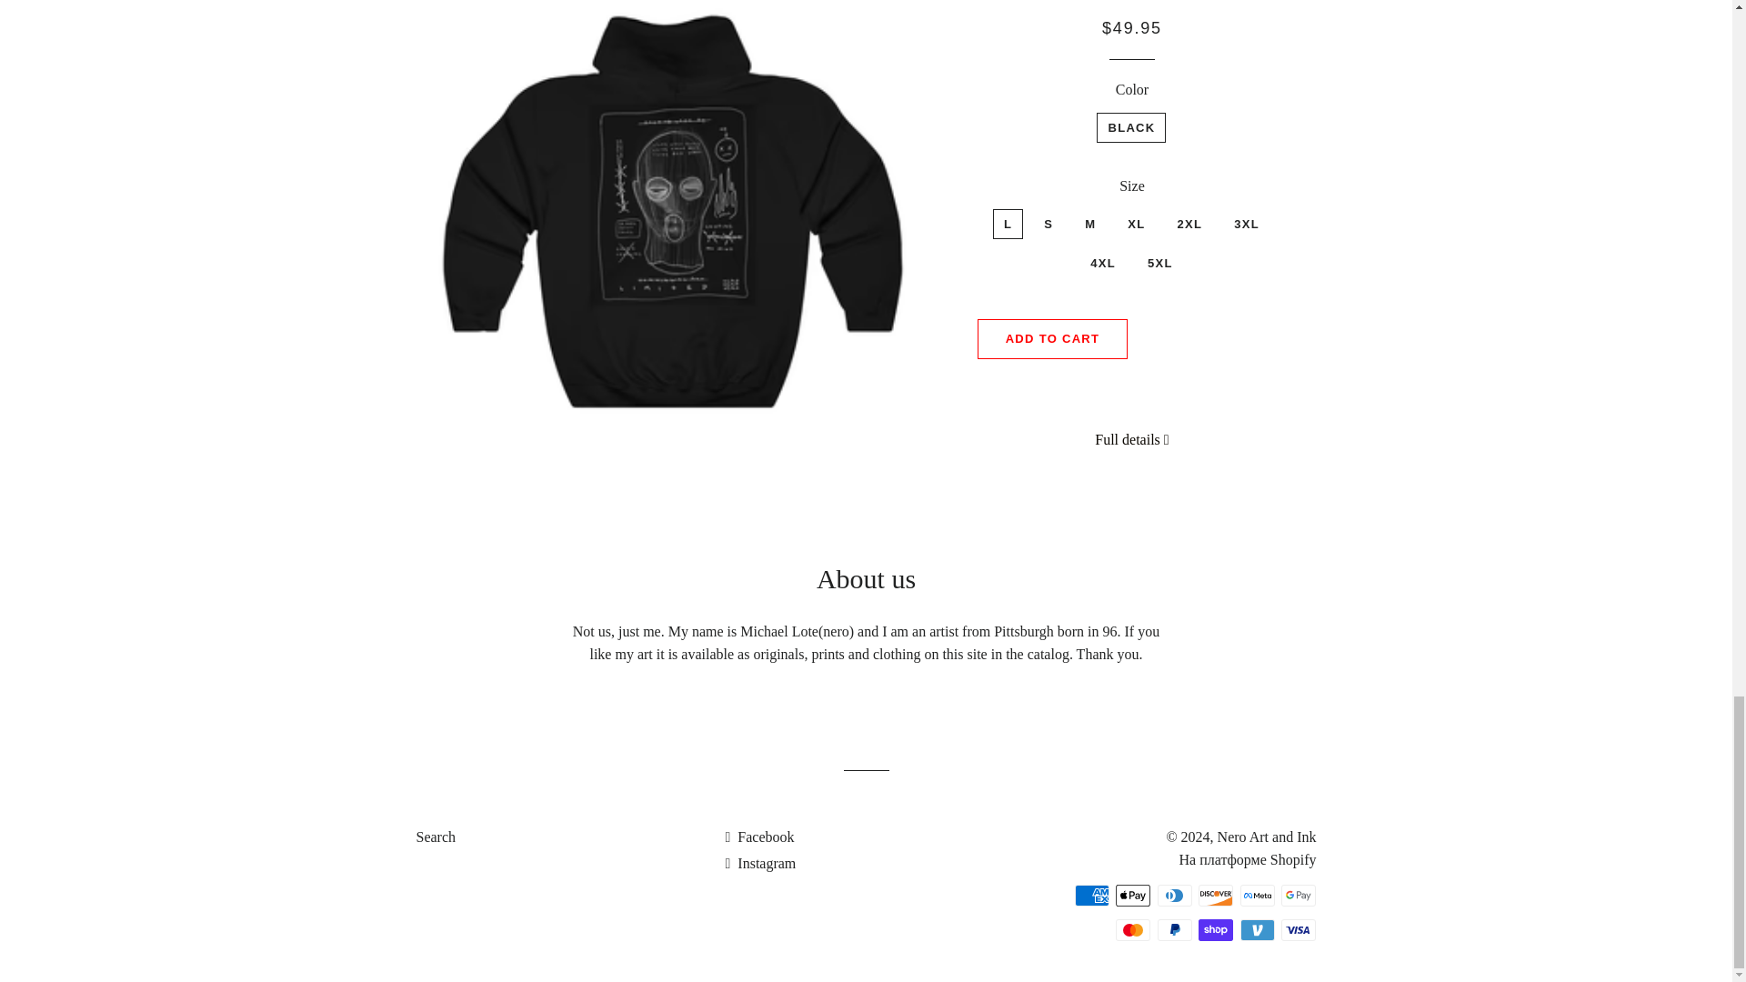 The image size is (1746, 982). What do you see at coordinates (1257, 895) in the screenshot?
I see `Meta Pay` at bounding box center [1257, 895].